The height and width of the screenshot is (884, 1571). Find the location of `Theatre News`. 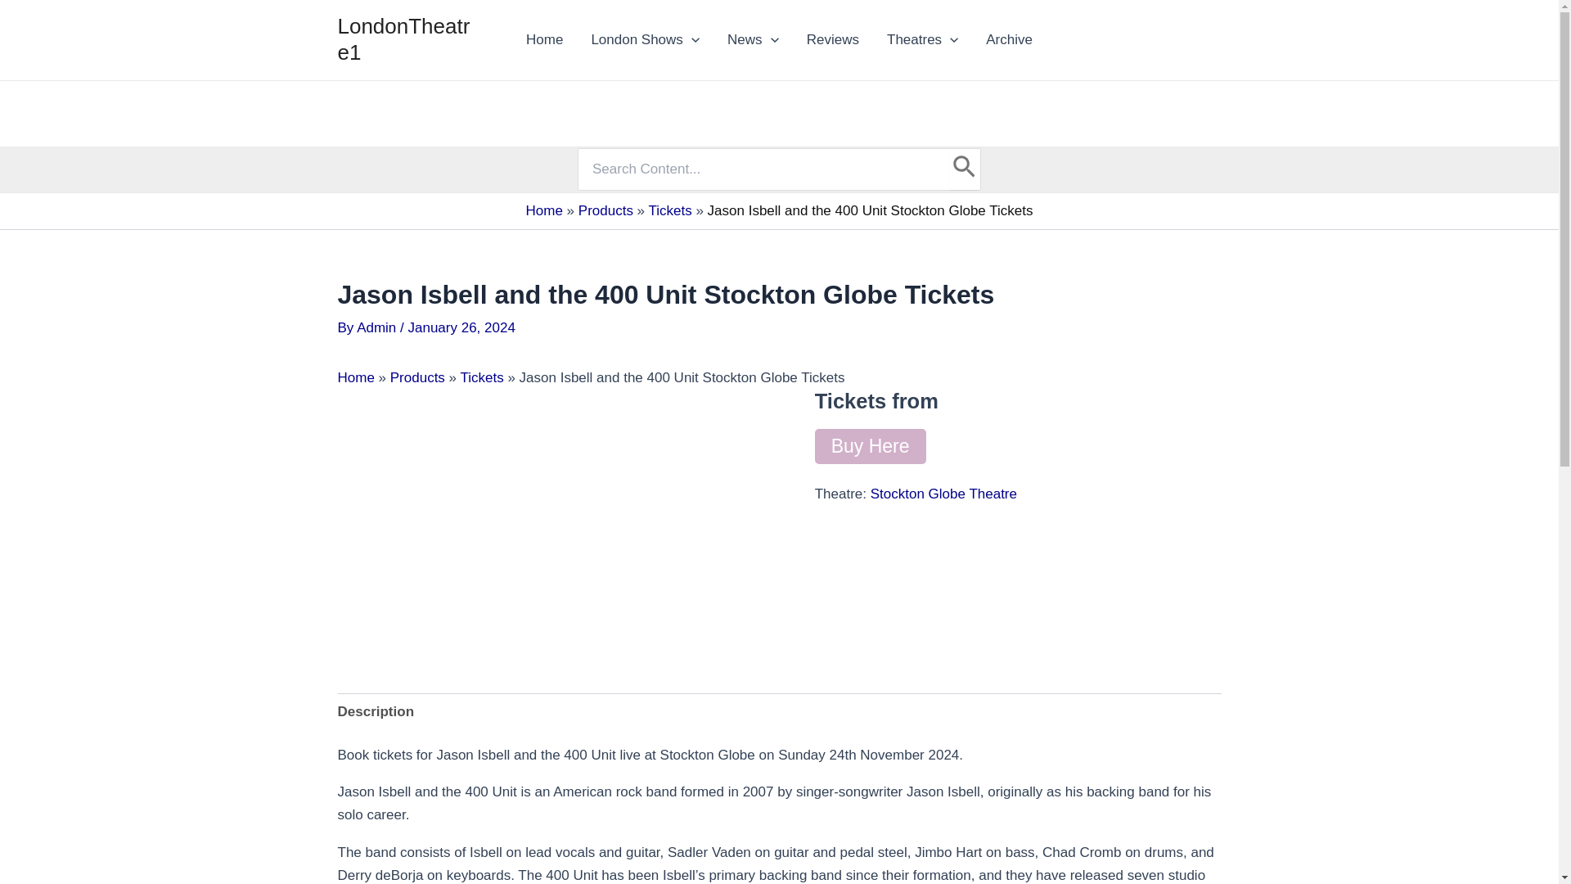

Theatre News is located at coordinates (753, 39).